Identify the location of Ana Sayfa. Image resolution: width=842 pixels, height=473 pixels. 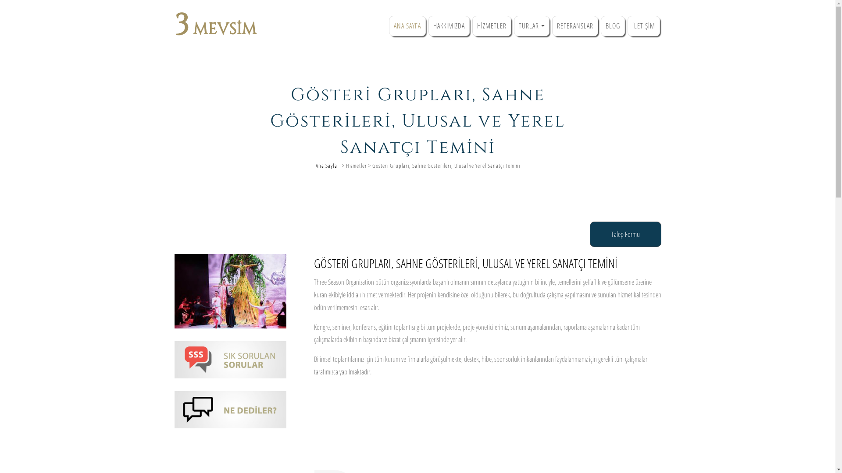
(326, 166).